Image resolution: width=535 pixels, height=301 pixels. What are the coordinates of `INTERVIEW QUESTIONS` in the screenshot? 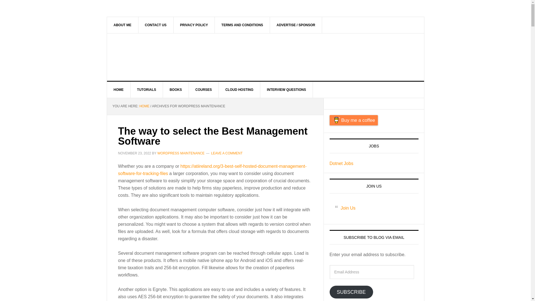 It's located at (286, 90).